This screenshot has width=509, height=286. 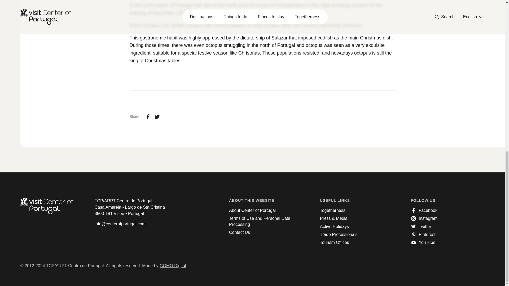 What do you see at coordinates (424, 218) in the screenshot?
I see `Instagram` at bounding box center [424, 218].